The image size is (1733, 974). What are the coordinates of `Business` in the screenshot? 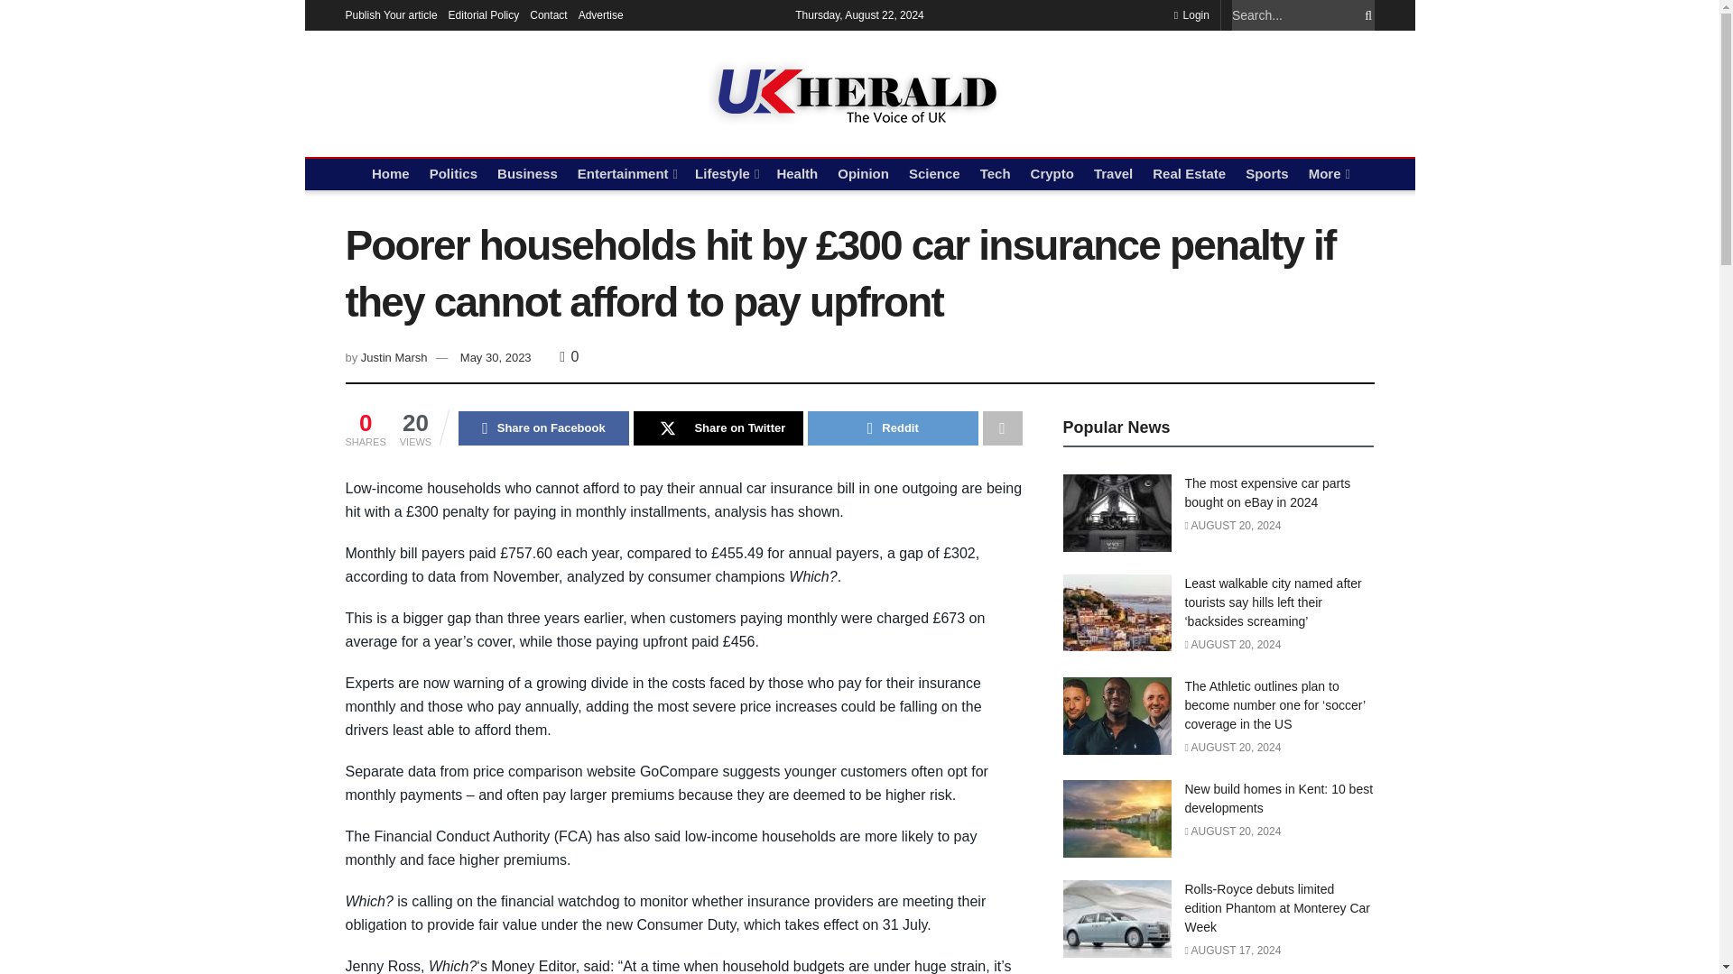 It's located at (527, 173).